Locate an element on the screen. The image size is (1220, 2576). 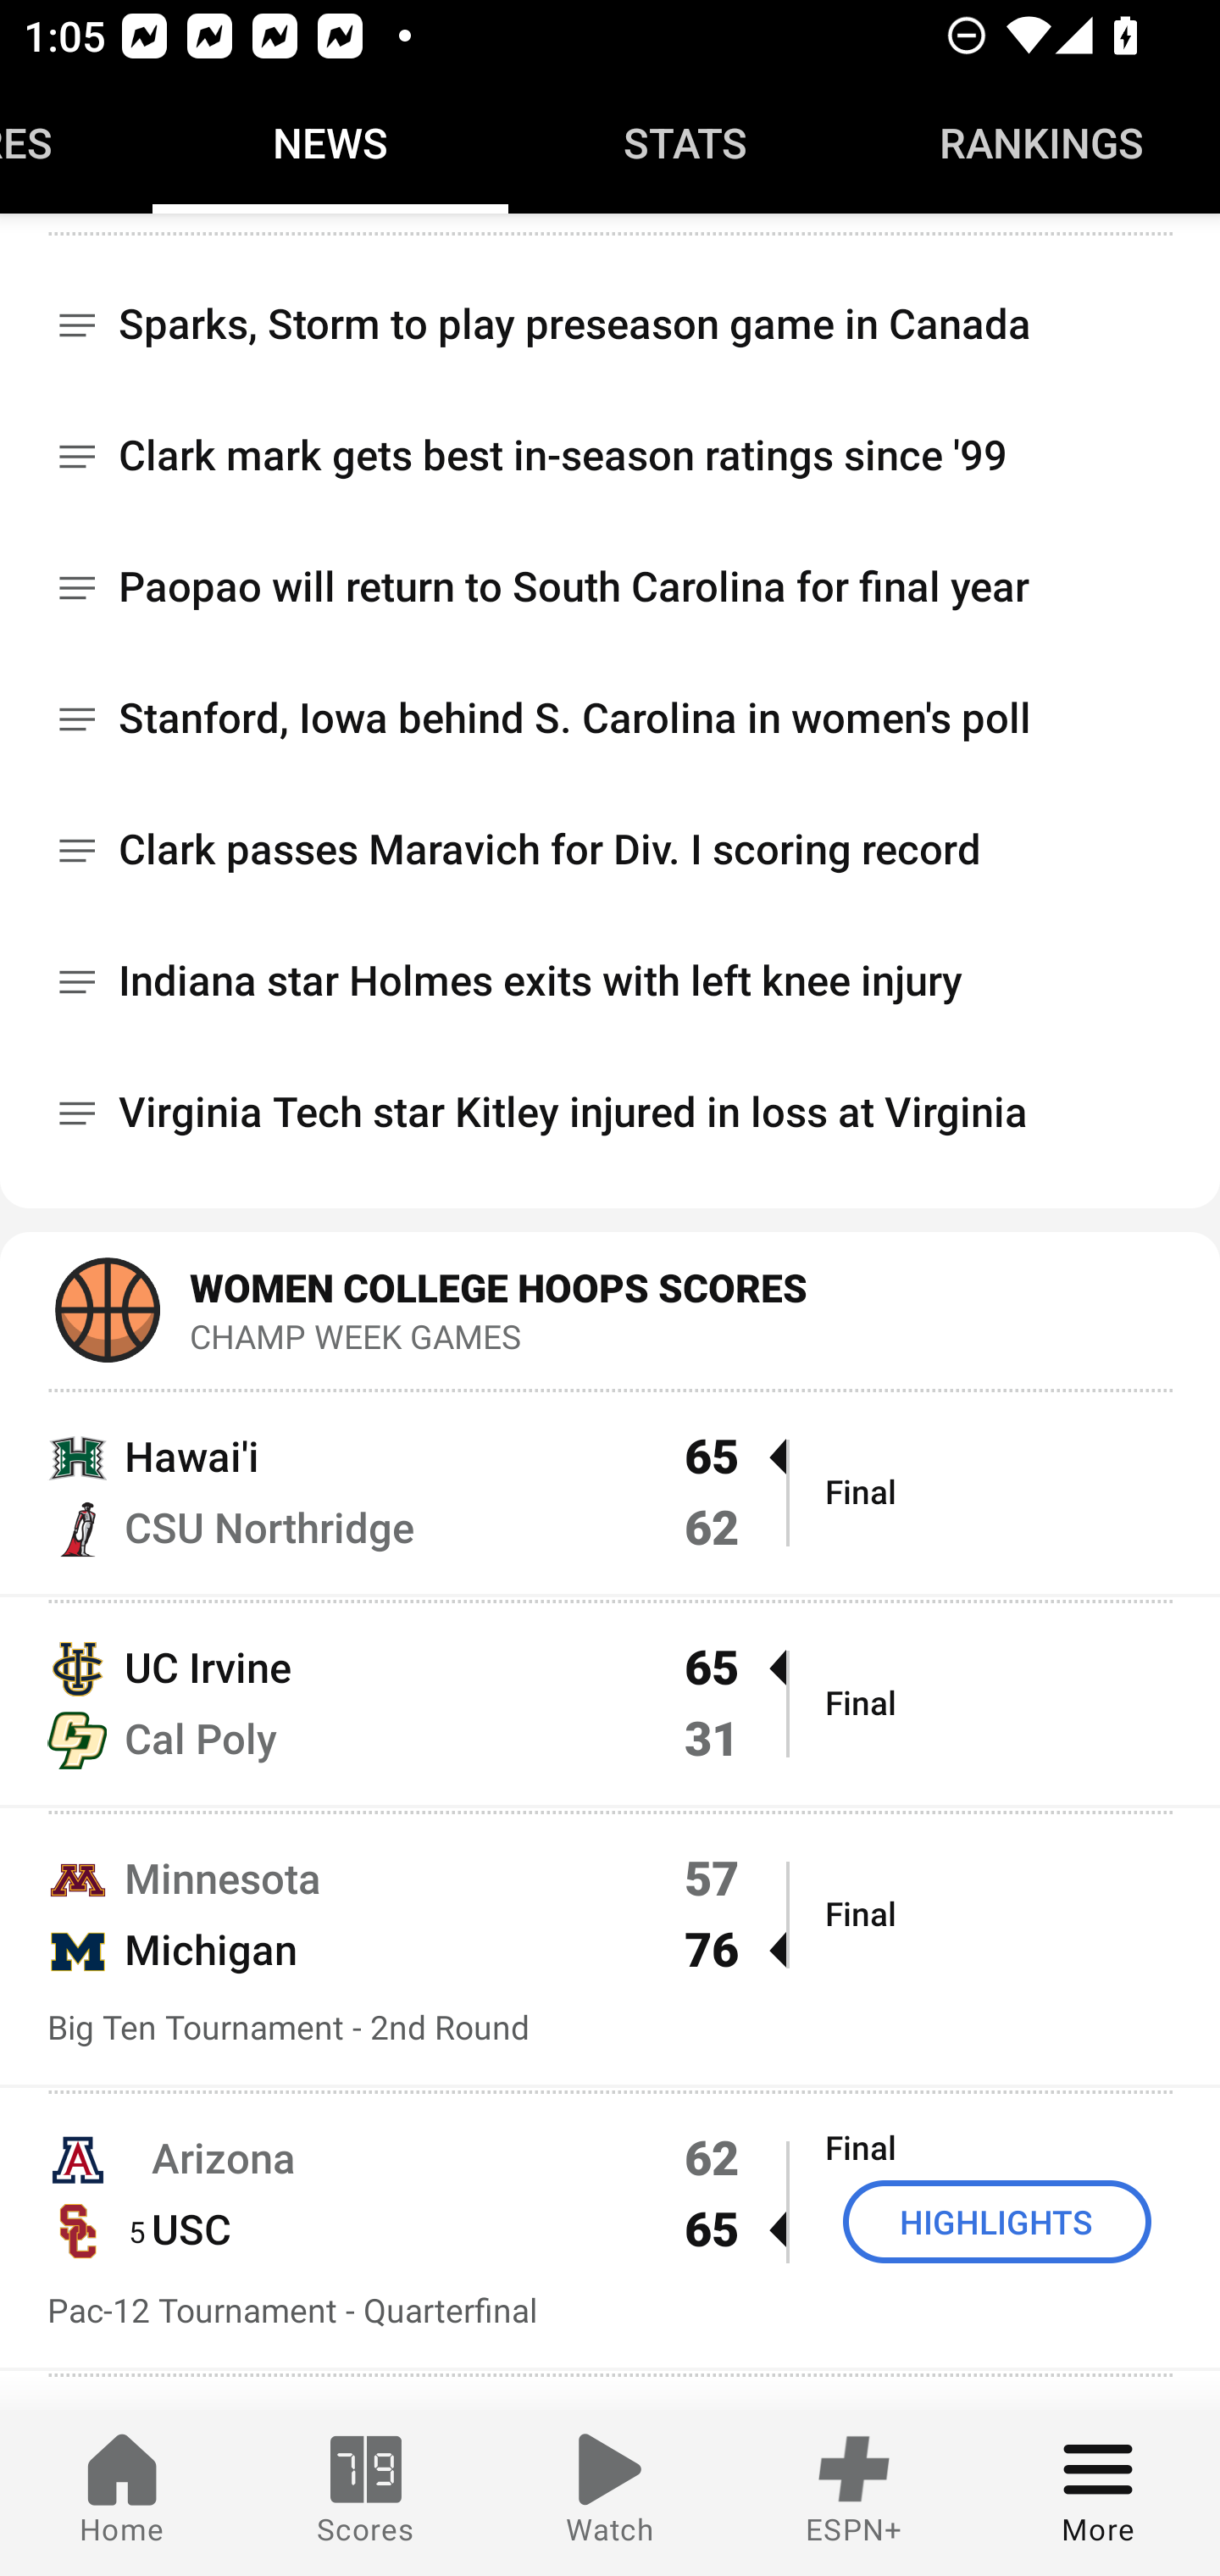
 Clark mark gets best in-season ratings since '99 is located at coordinates (610, 458).